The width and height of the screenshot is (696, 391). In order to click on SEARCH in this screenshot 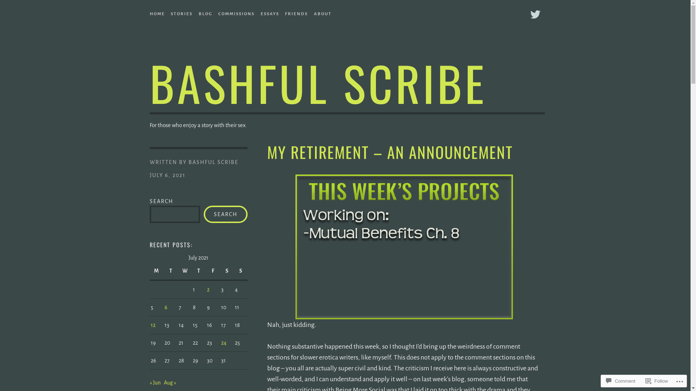, I will do `click(225, 214)`.